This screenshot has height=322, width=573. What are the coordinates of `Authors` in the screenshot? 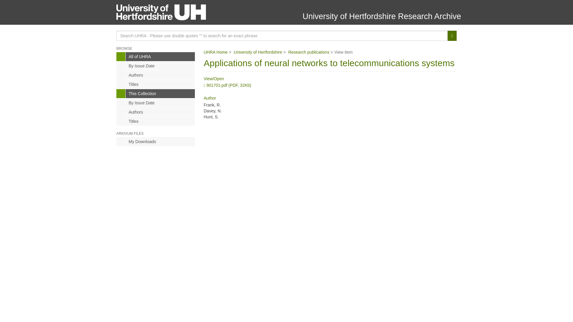 It's located at (155, 75).